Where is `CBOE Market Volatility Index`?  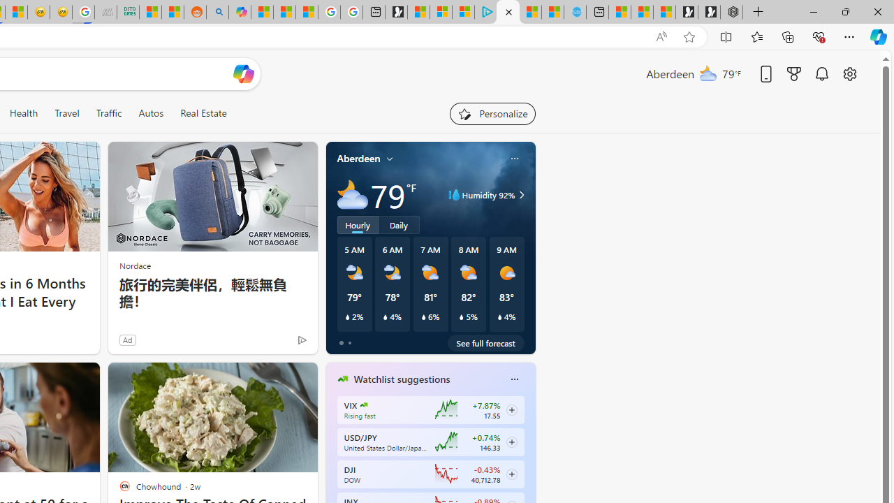
CBOE Market Volatility Index is located at coordinates (363, 405).